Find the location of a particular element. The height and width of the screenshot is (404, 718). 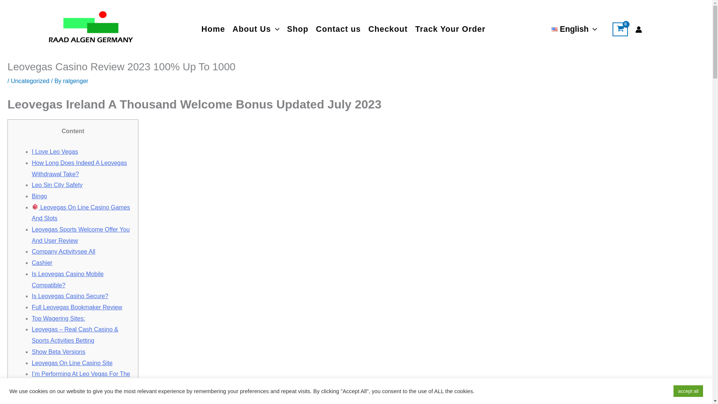

View all posts by ralgenger is located at coordinates (76, 81).